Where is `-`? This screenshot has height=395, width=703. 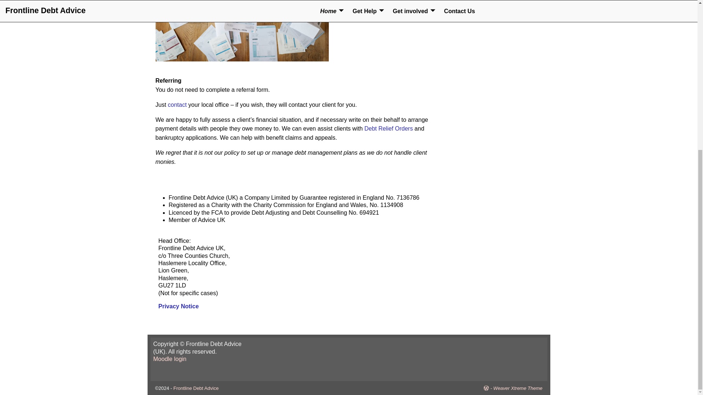
- is located at coordinates (488, 388).